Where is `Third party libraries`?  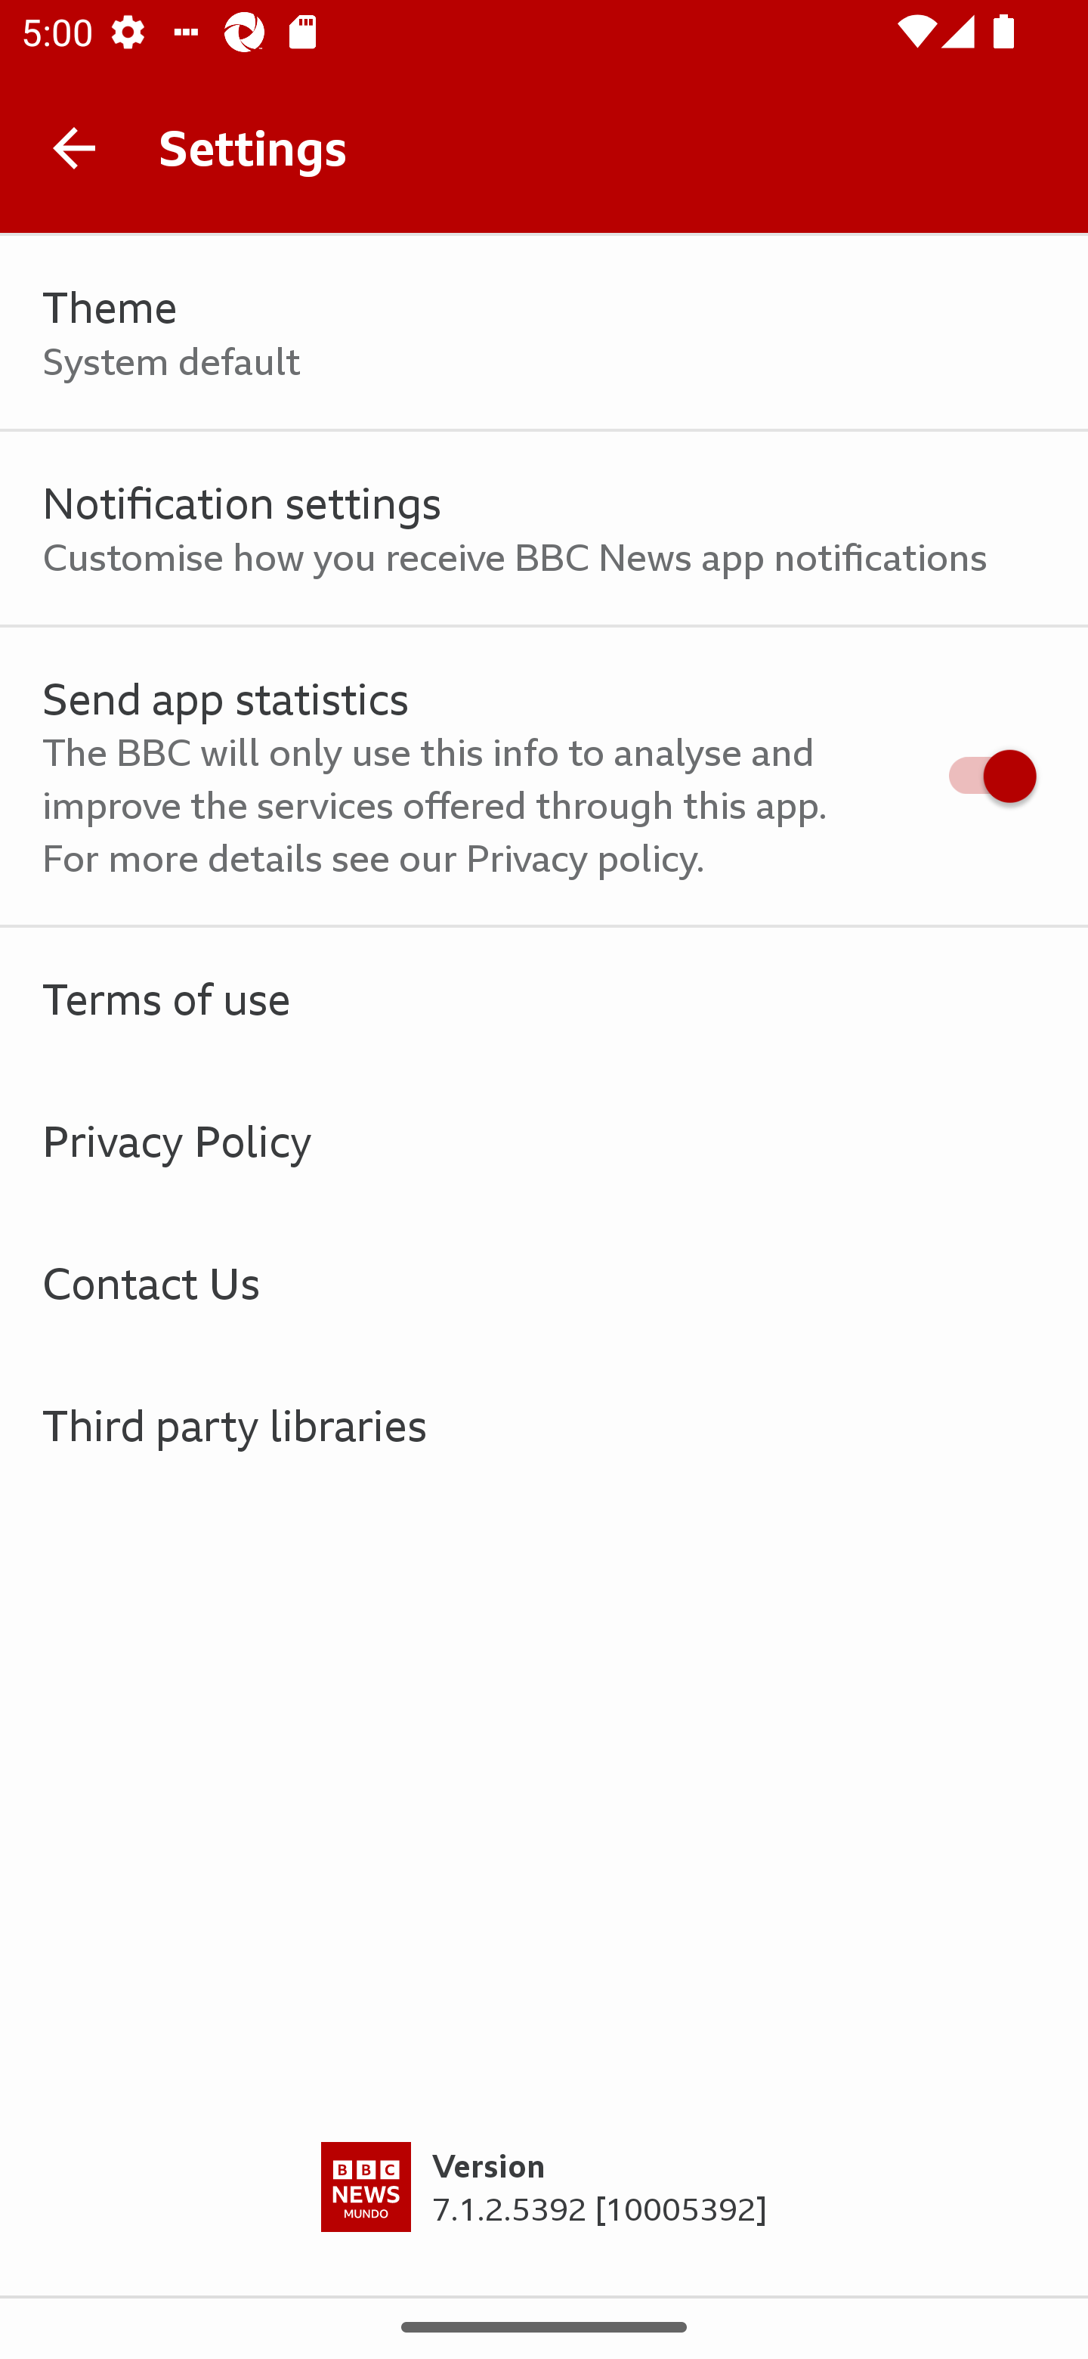
Third party libraries is located at coordinates (544, 1424).